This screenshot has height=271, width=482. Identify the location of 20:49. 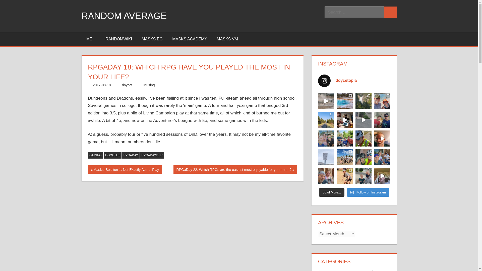
(125, 169).